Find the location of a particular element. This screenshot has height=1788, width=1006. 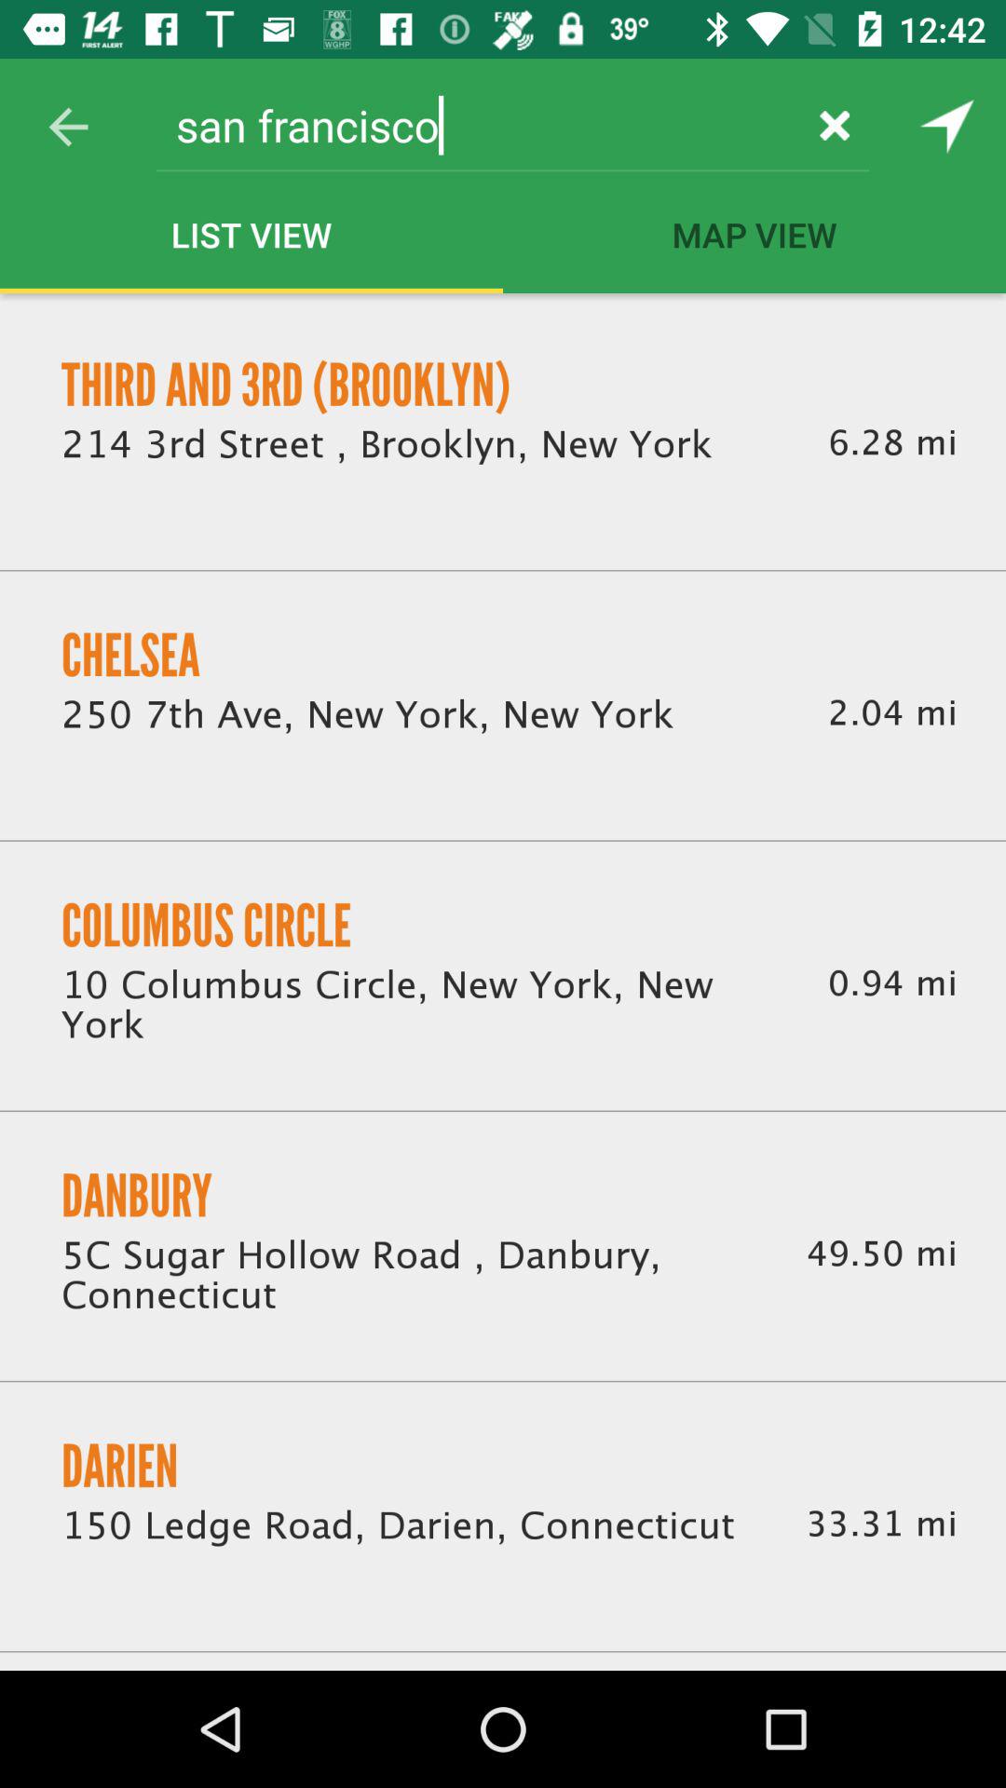

launch icon to the left of the 2.04 mi item is located at coordinates (367, 715).